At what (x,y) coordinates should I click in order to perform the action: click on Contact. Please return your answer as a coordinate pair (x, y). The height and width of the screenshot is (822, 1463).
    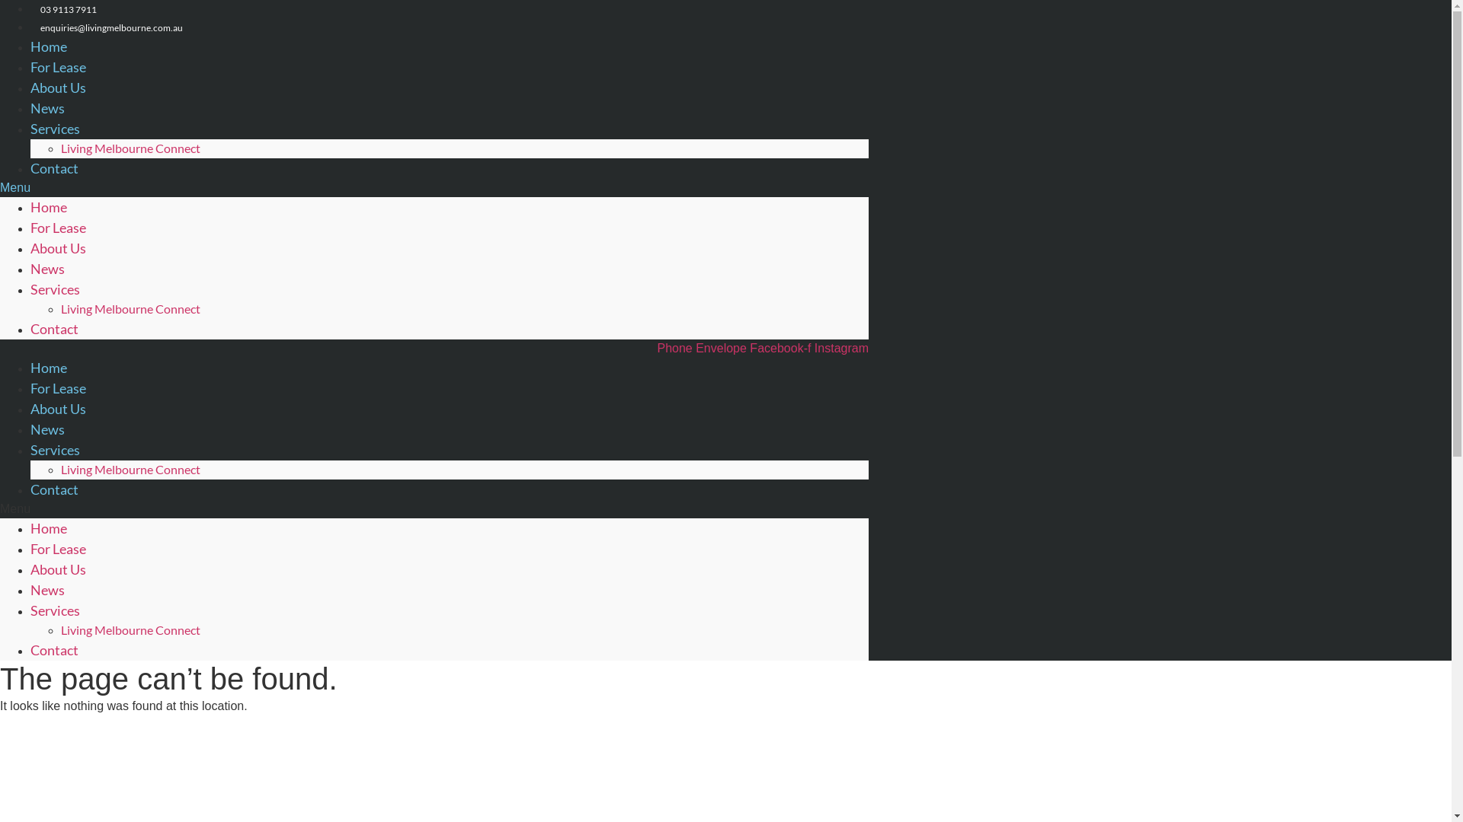
    Looking at the image, I should click on (55, 489).